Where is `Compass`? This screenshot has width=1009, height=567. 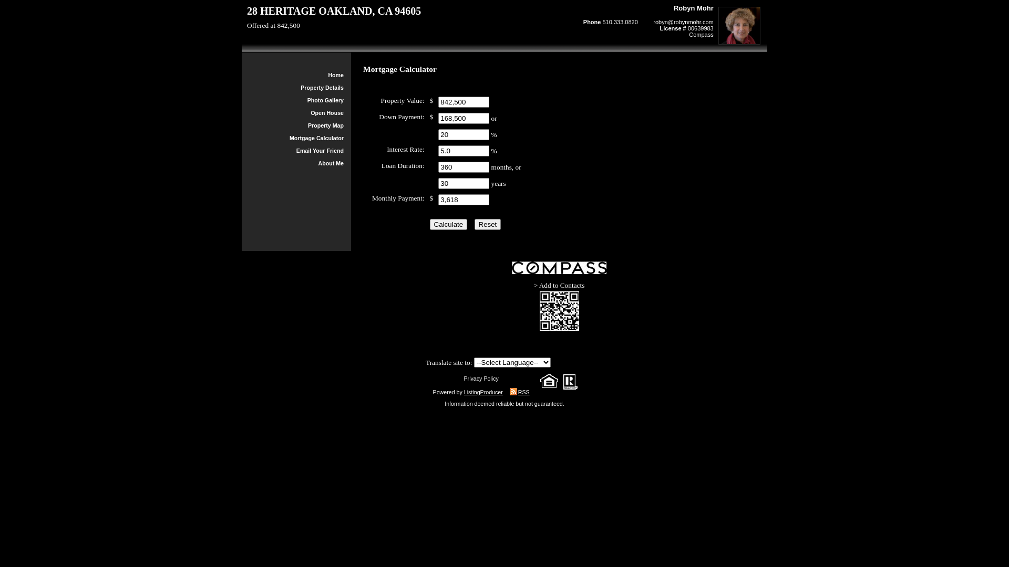 Compass is located at coordinates (701, 35).